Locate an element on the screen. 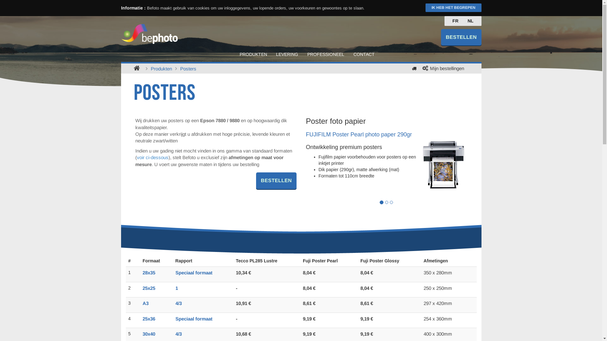 This screenshot has height=341, width=607. BESTELLEN is located at coordinates (461, 37).